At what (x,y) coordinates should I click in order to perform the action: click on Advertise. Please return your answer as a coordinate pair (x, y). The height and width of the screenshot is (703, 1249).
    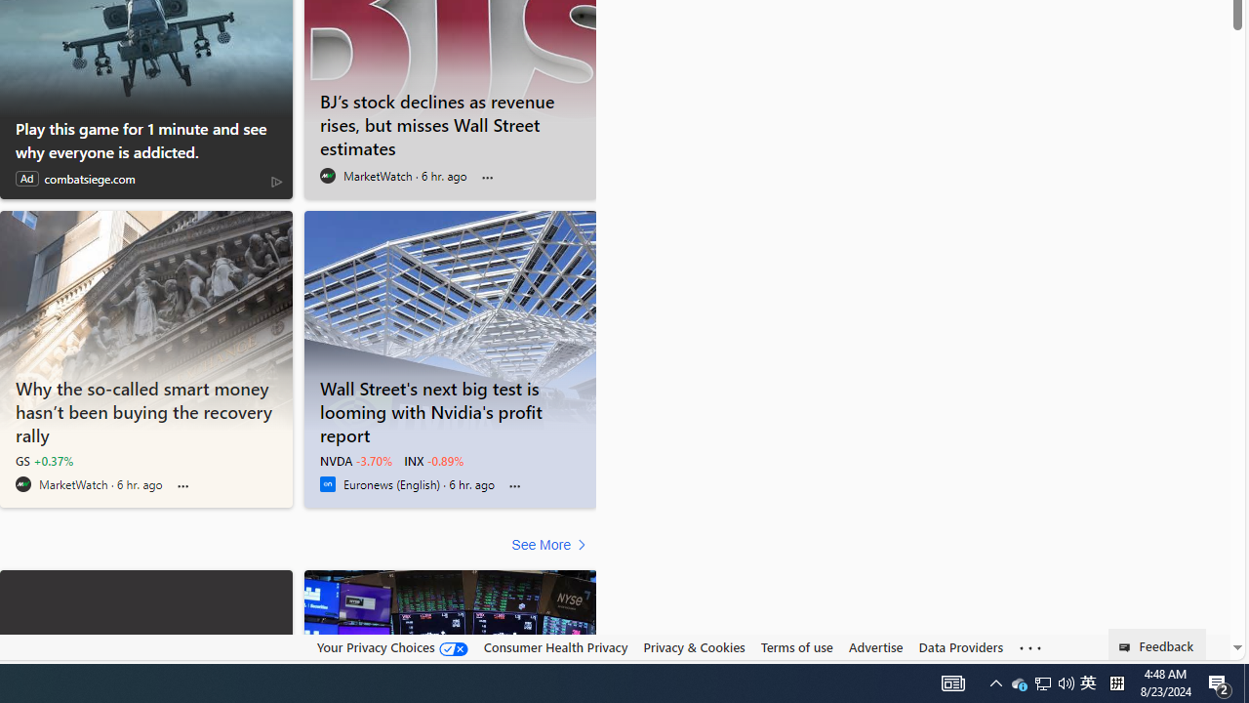
    Looking at the image, I should click on (875, 646).